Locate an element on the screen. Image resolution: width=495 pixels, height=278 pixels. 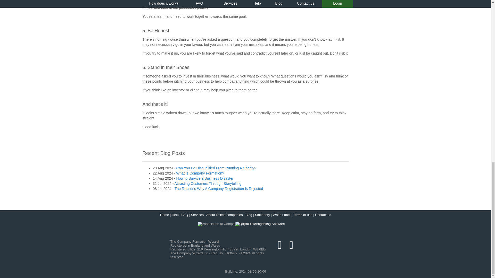
How to Survive a Business Disaster is located at coordinates (205, 178).